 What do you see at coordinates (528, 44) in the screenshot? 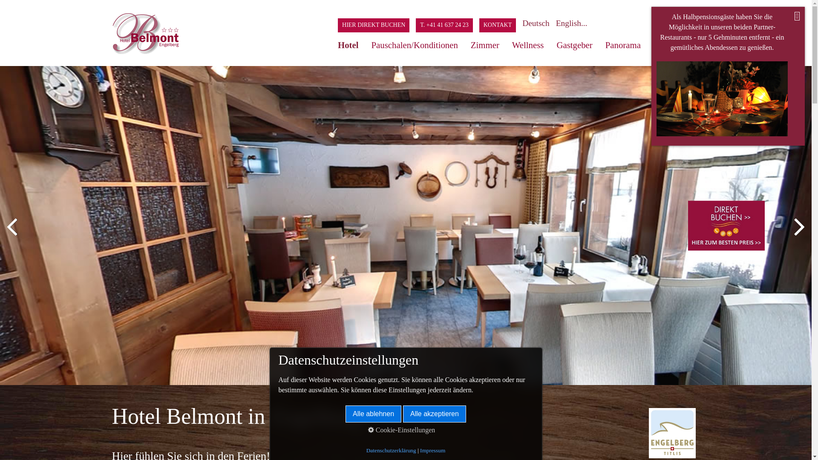
I see `Wellness` at bounding box center [528, 44].